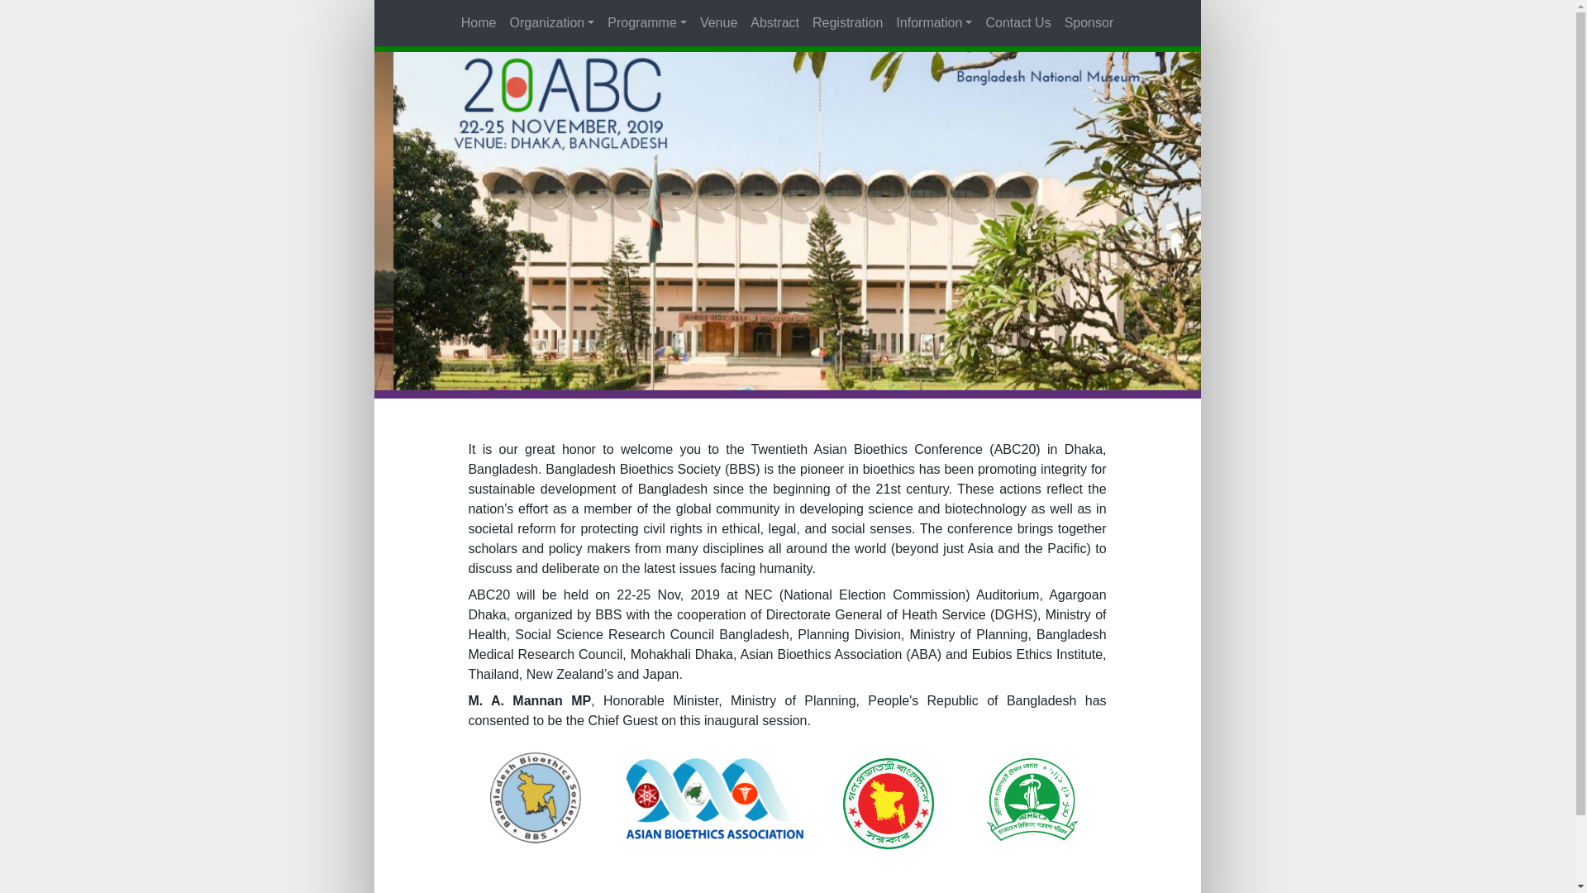  Describe the element at coordinates (479, 23) in the screenshot. I see `Home
(current)` at that location.